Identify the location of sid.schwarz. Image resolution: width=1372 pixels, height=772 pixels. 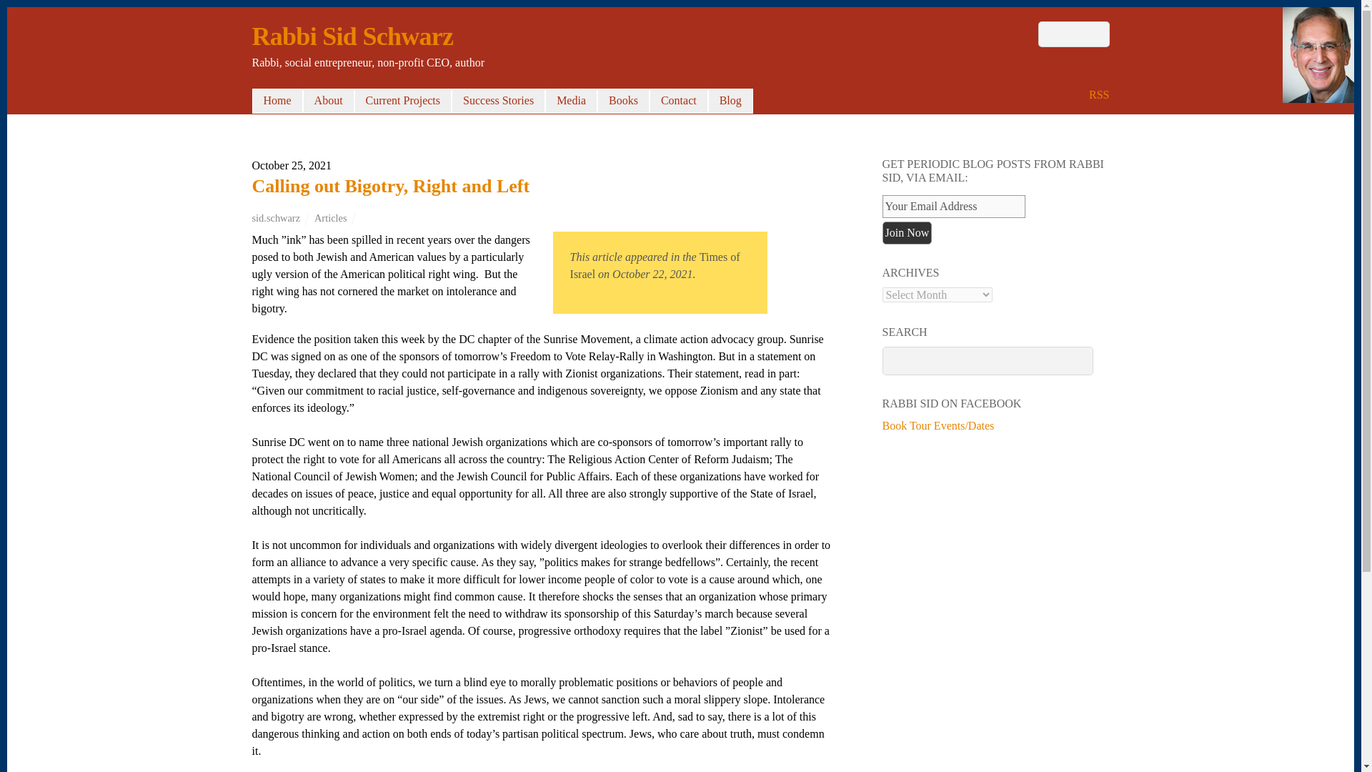
(276, 218).